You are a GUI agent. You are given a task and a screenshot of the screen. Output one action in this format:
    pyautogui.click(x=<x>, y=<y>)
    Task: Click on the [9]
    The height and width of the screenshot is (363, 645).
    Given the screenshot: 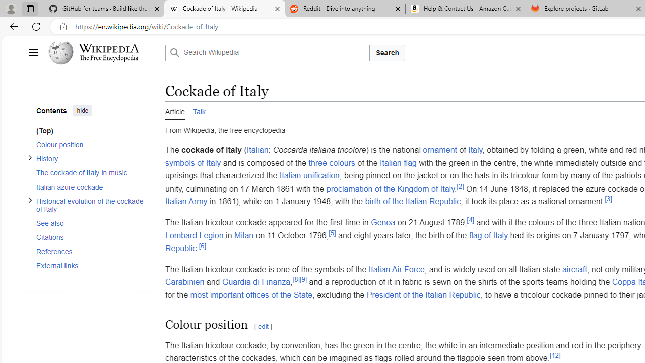 What is the action you would take?
    pyautogui.click(x=303, y=280)
    